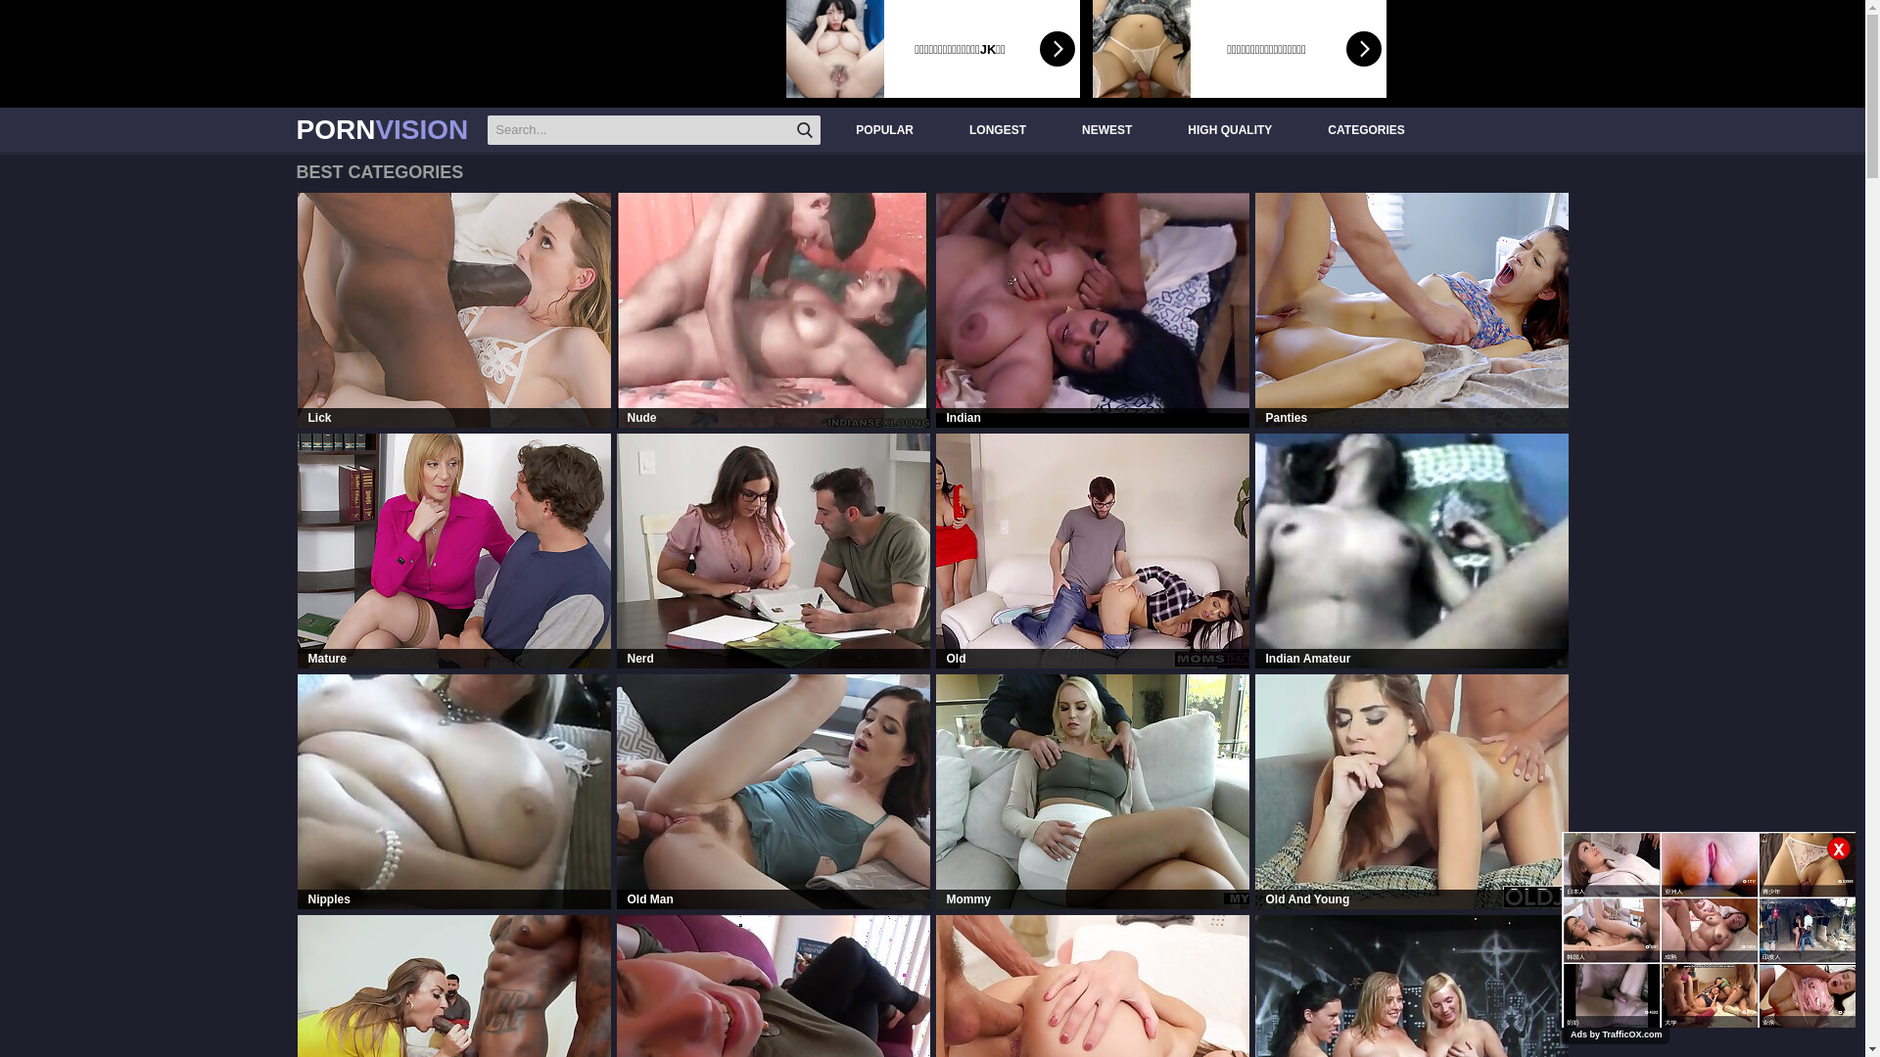  Describe the element at coordinates (1093, 792) in the screenshot. I see `Mommy` at that location.